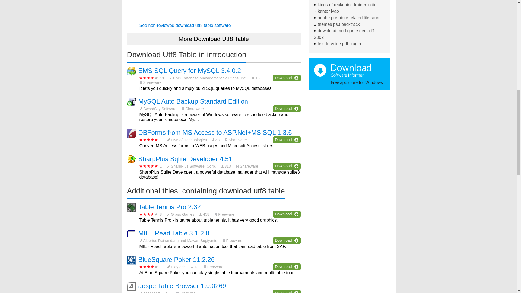 This screenshot has height=293, width=521. What do you see at coordinates (189, 71) in the screenshot?
I see `EMS SQL Query for MySQL 3.4.0.2` at bounding box center [189, 71].